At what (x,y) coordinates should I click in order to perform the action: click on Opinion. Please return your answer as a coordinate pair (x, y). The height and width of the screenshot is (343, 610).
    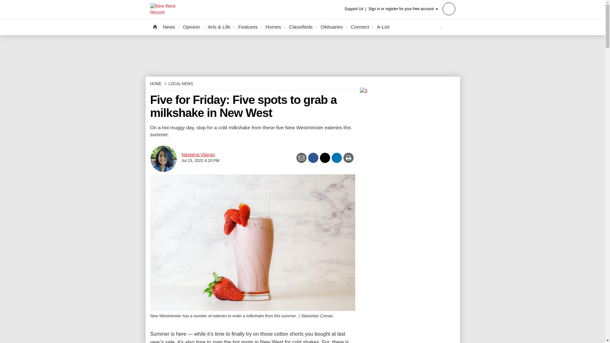
    Looking at the image, I should click on (191, 27).